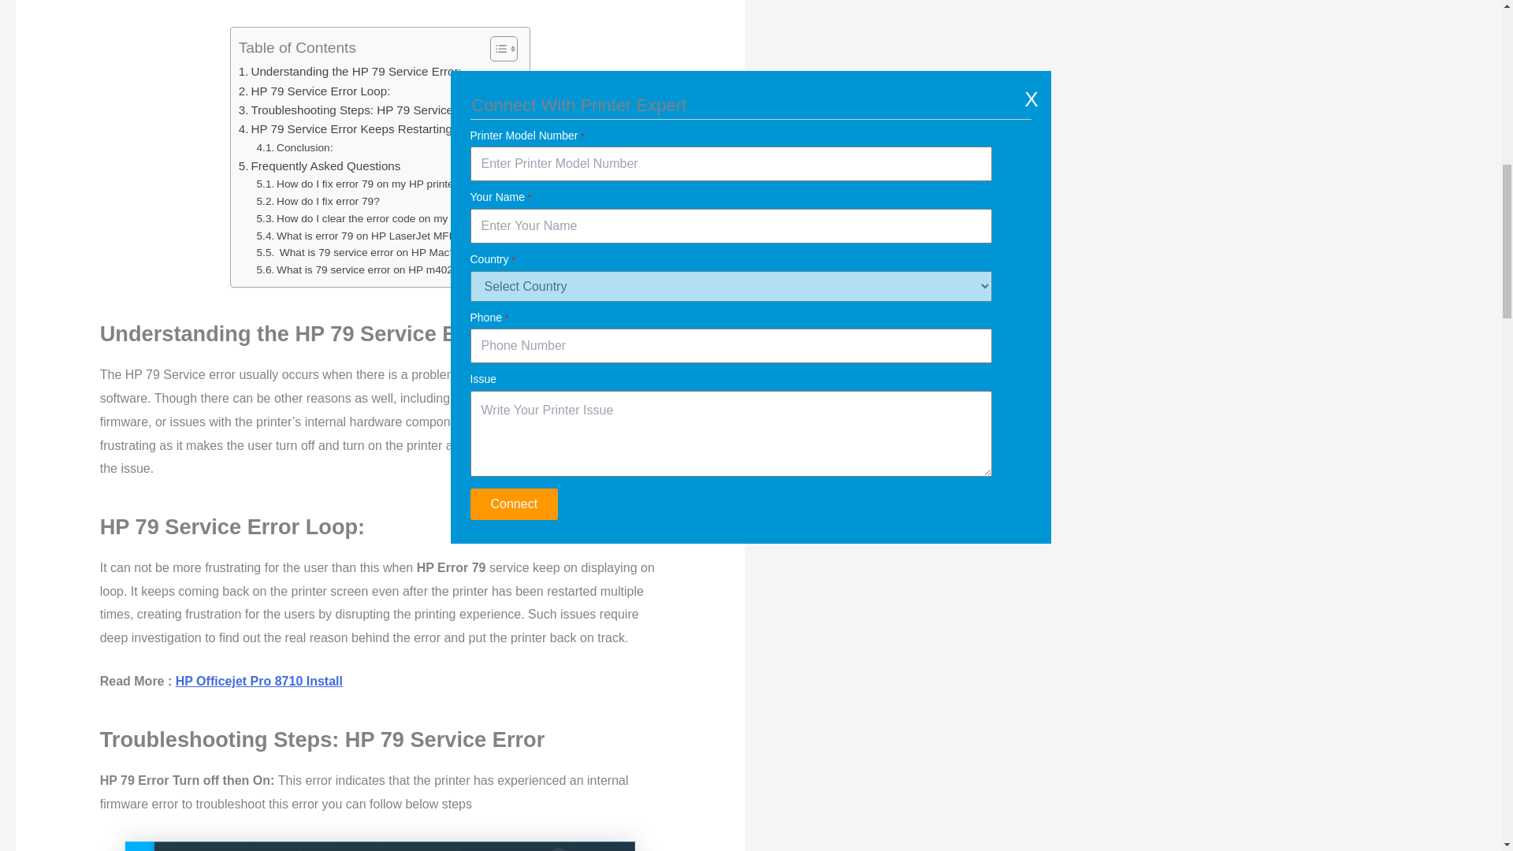  Describe the element at coordinates (358, 269) in the screenshot. I see `What is 79 service error on HP m402?` at that location.